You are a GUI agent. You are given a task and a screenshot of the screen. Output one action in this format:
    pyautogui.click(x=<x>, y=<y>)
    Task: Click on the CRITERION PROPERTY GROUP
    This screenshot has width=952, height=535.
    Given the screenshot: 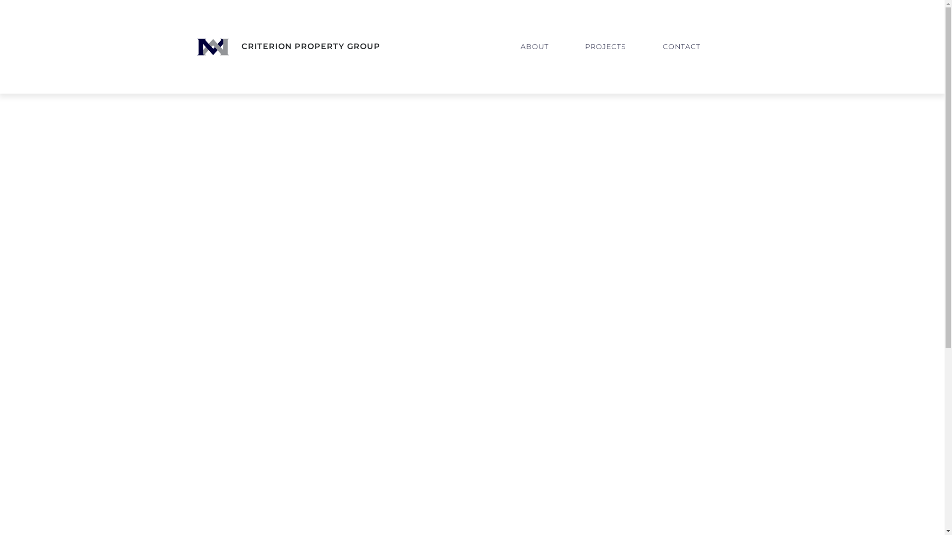 What is the action you would take?
    pyautogui.click(x=289, y=47)
    